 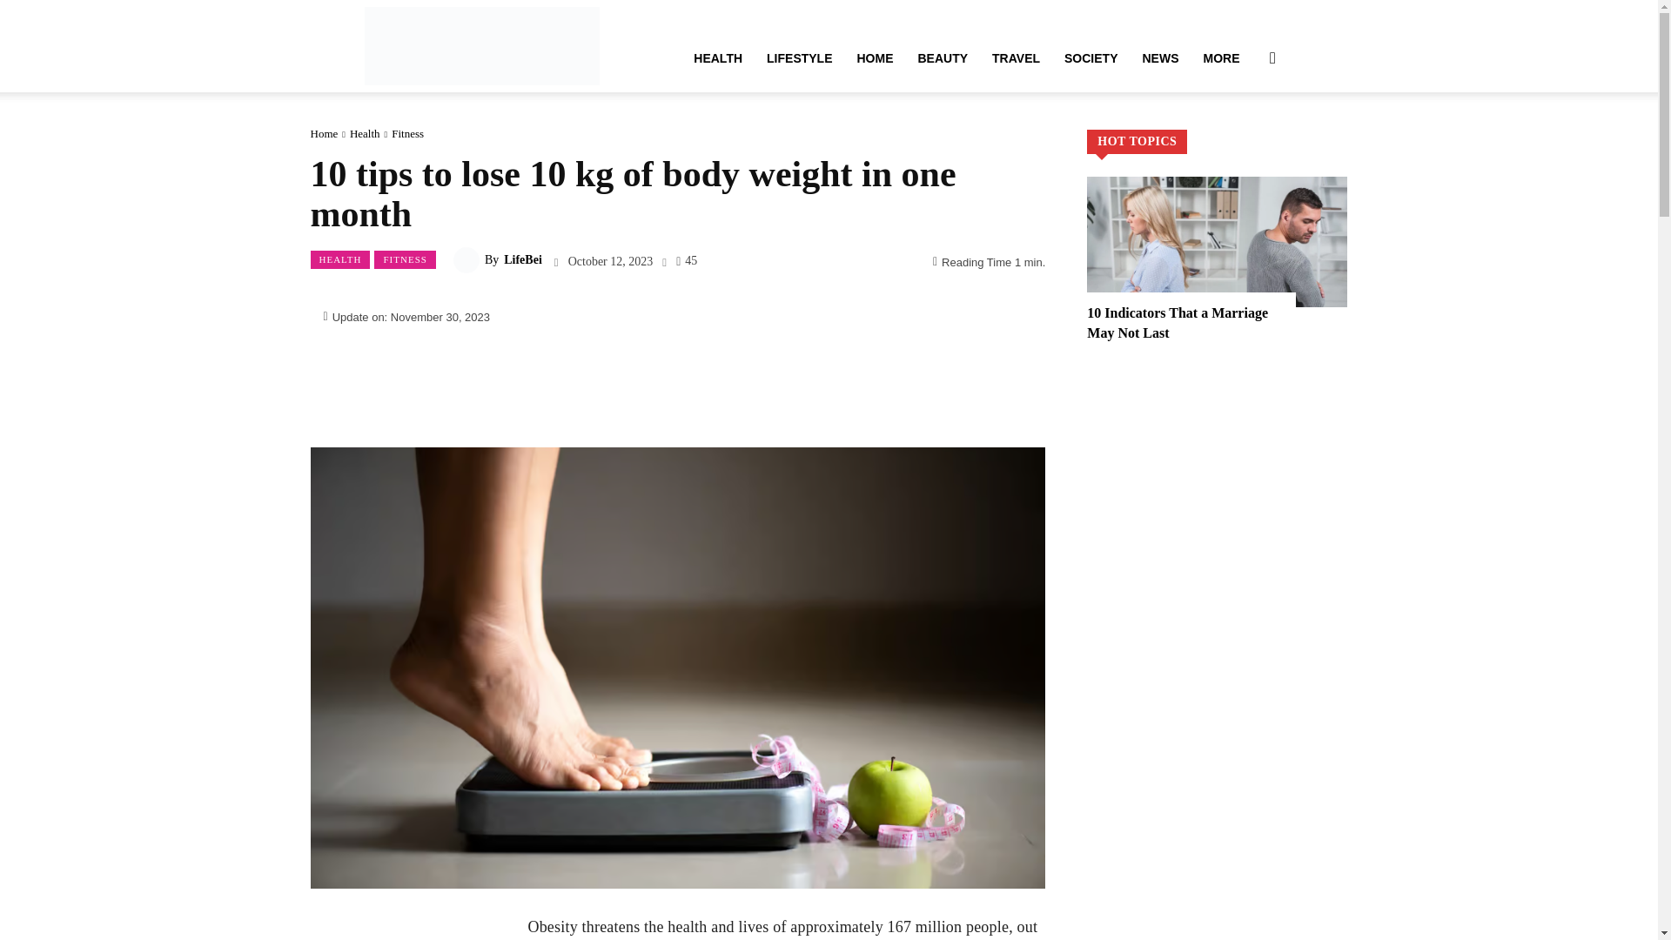 I want to click on LifeBei, so click(x=480, y=45).